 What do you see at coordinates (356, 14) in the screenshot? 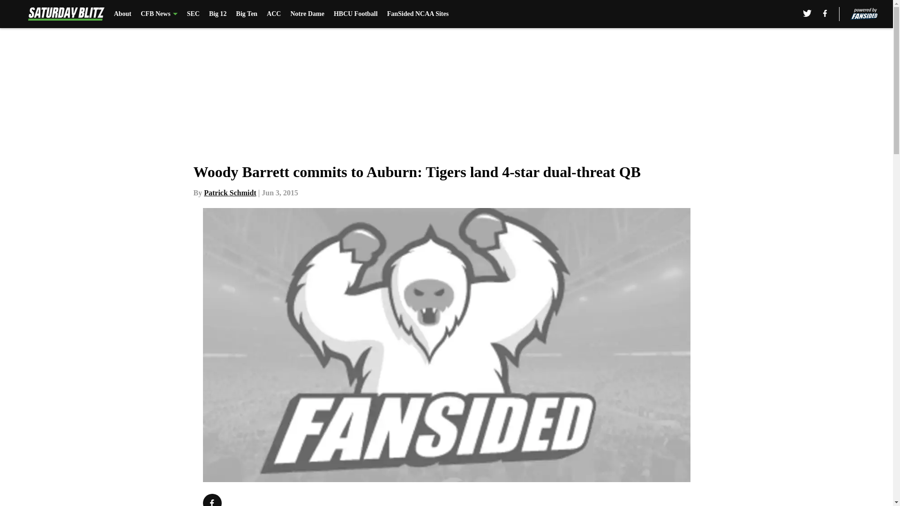
I see `HBCU Football` at bounding box center [356, 14].